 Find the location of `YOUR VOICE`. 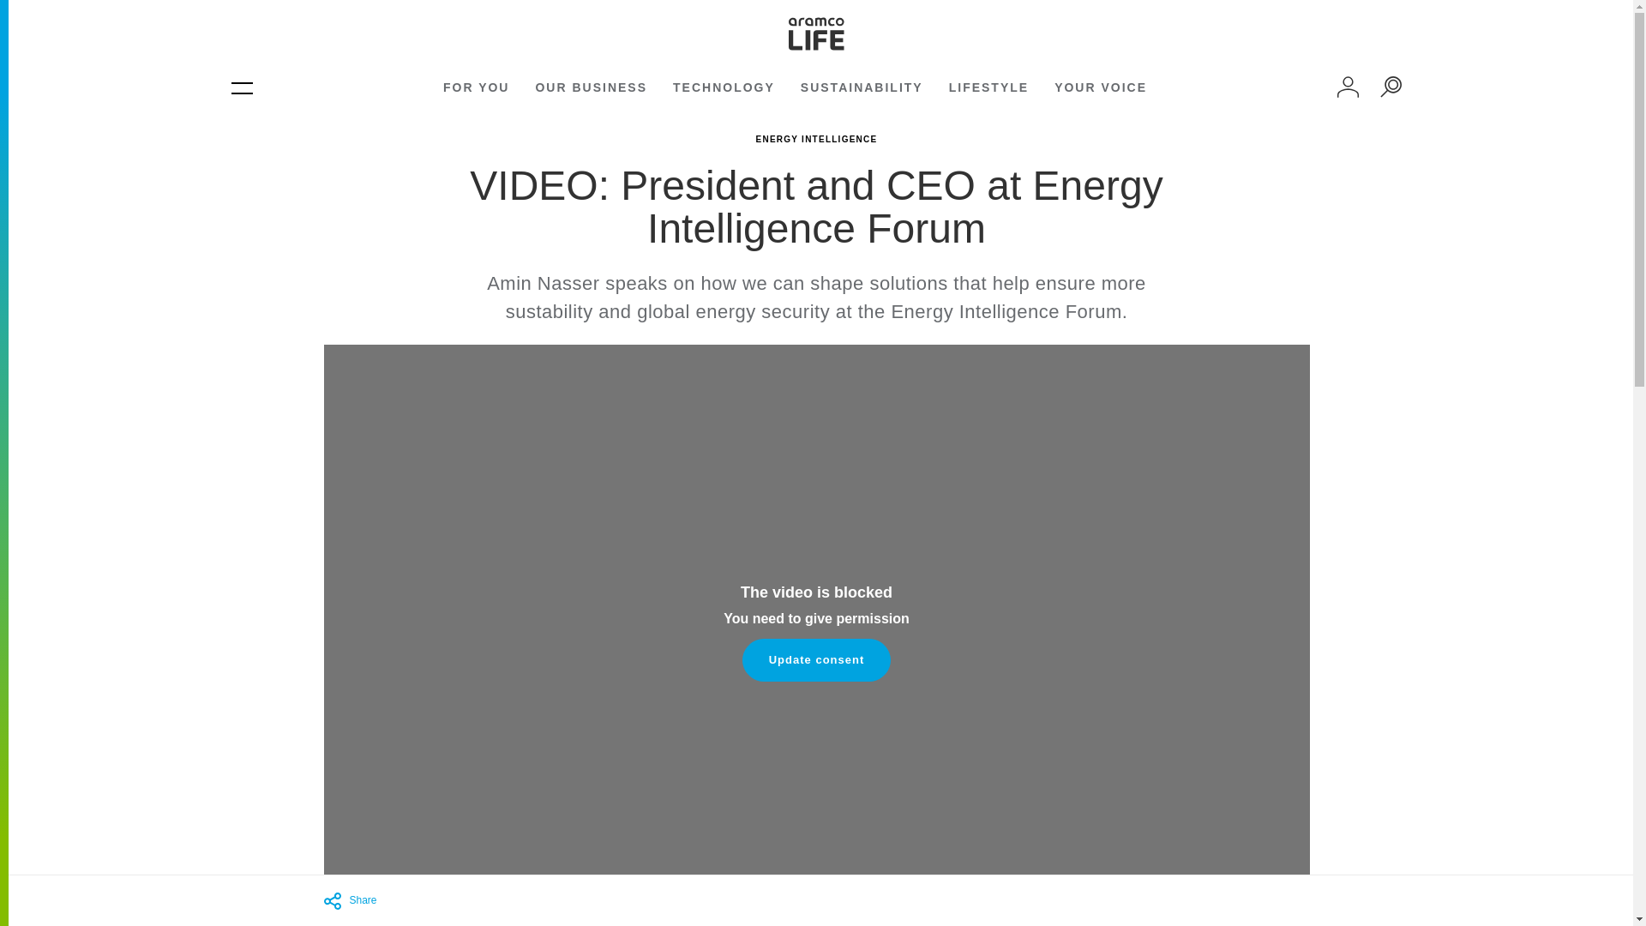

YOUR VOICE is located at coordinates (1101, 87).